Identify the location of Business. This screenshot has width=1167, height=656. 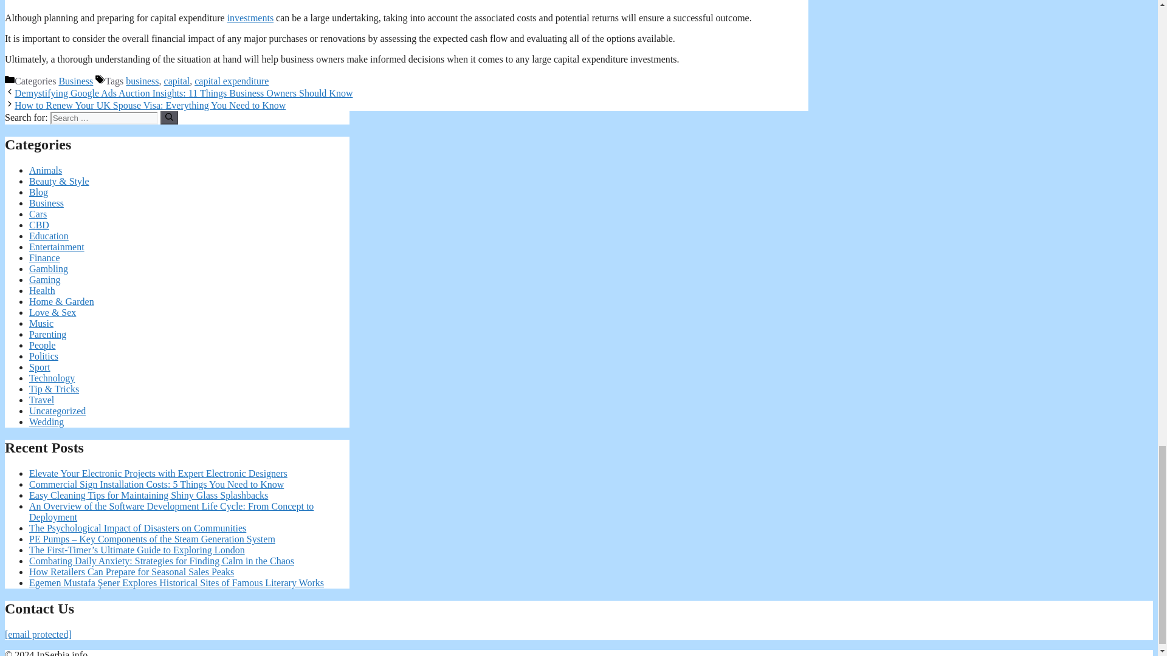
(75, 81).